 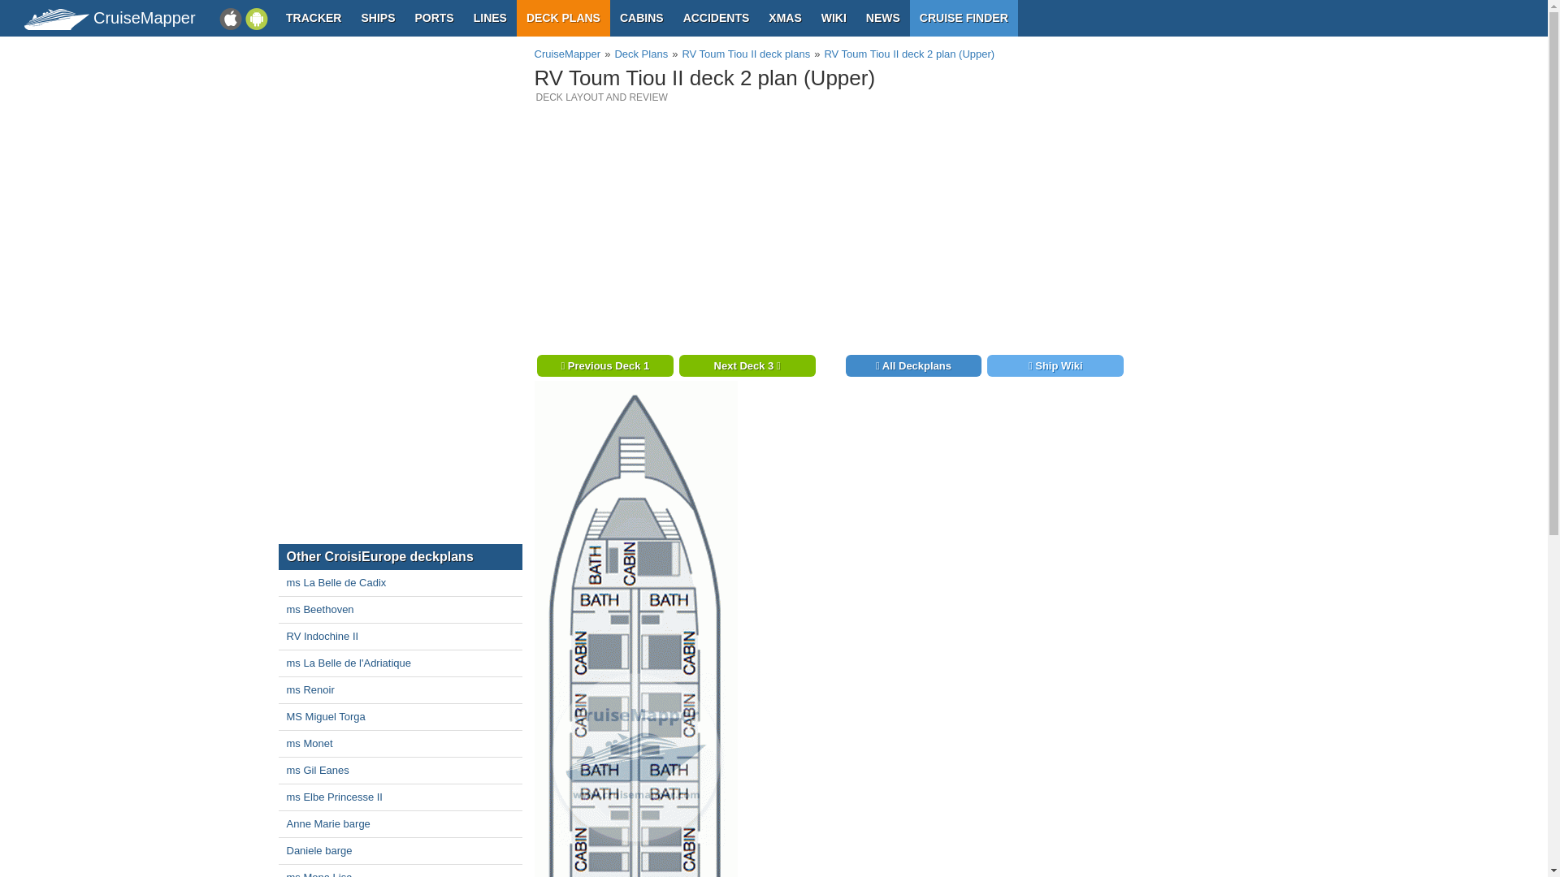 I want to click on Next Deck 3, so click(x=747, y=365).